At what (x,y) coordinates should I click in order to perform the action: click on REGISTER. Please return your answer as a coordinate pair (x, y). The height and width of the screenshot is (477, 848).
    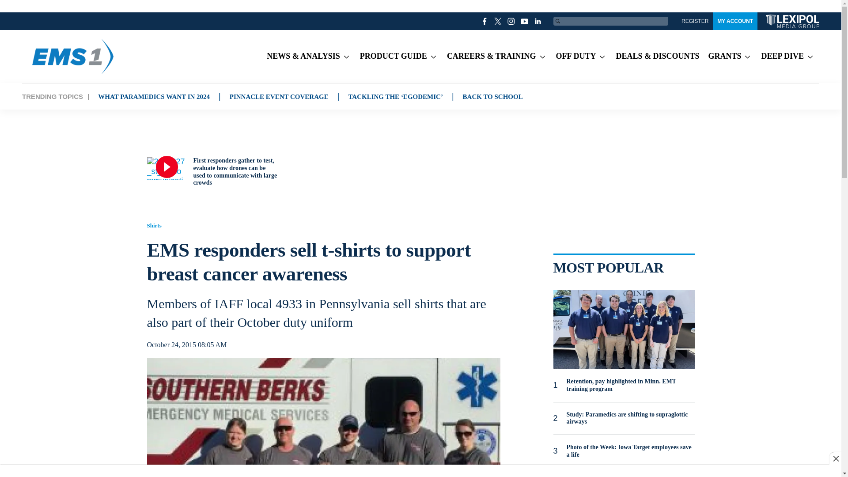
    Looking at the image, I should click on (695, 21).